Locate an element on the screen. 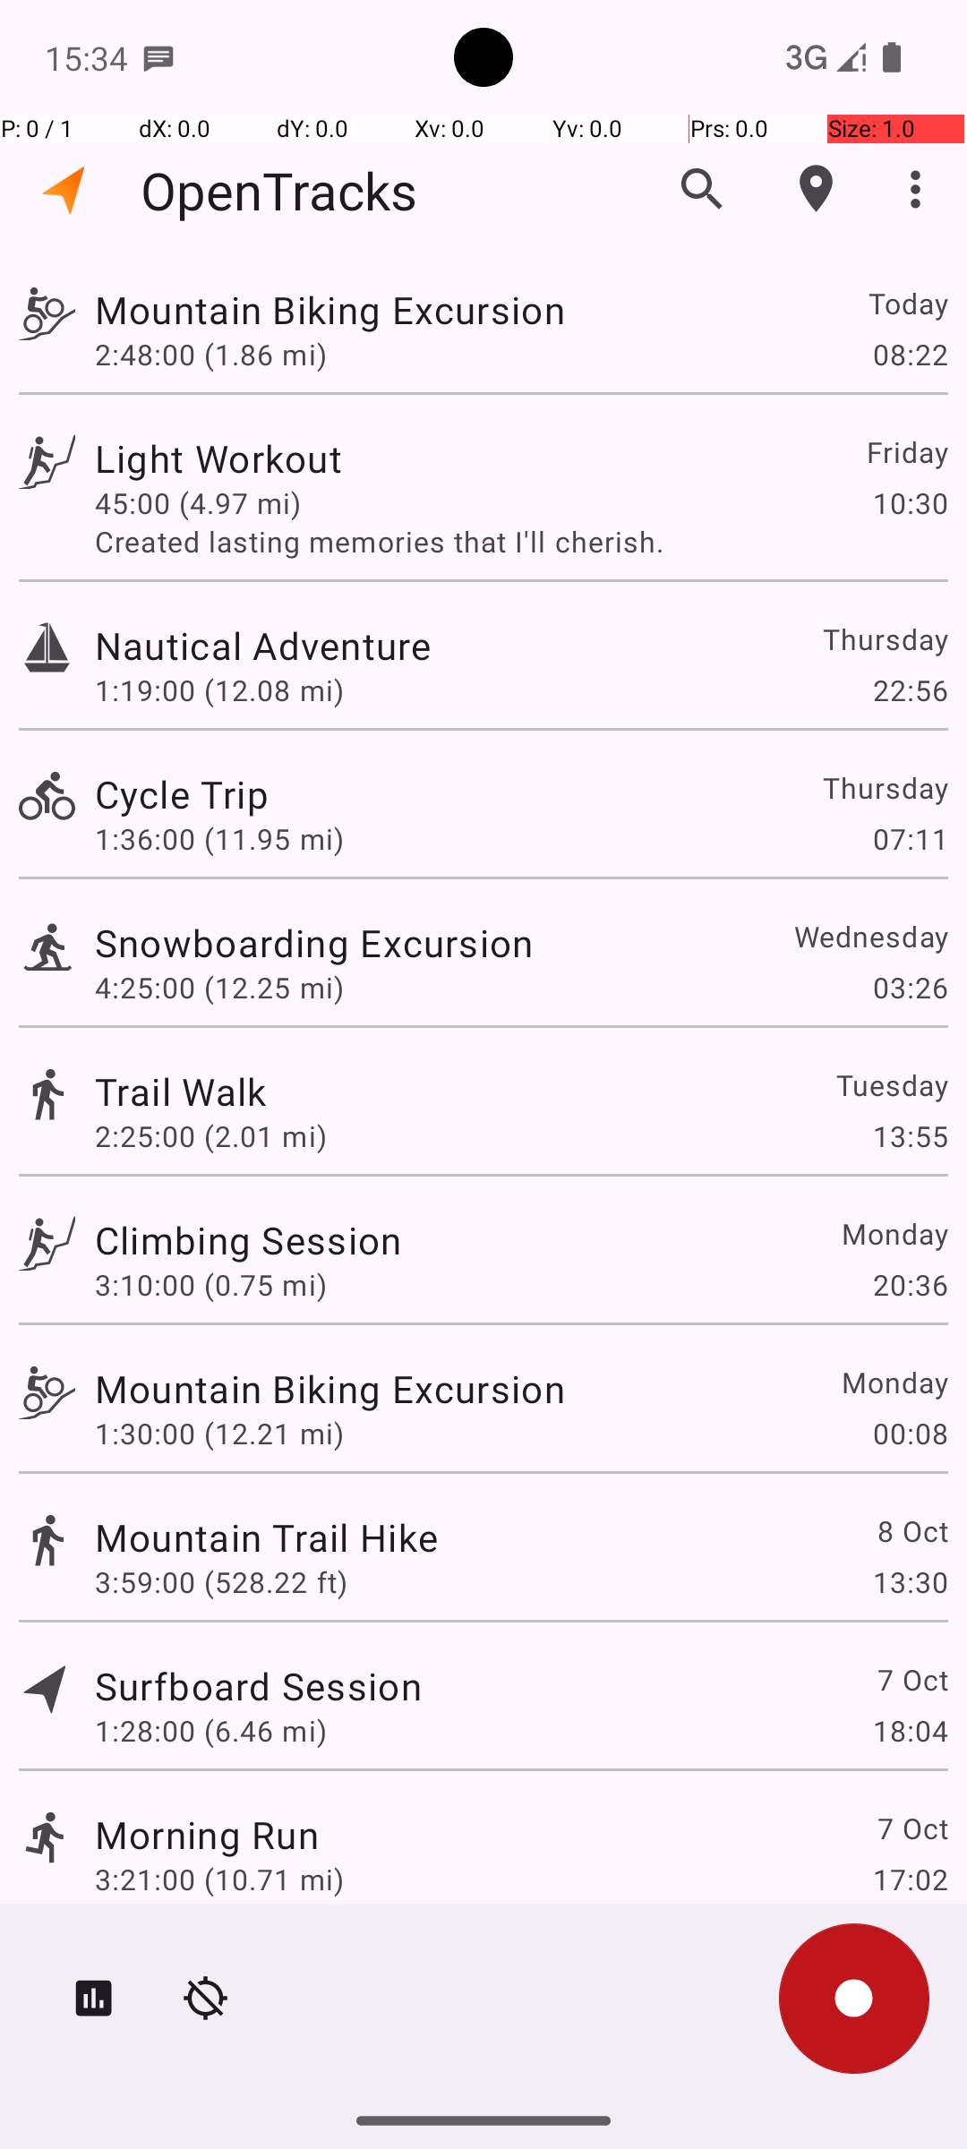 This screenshot has height=2149, width=967. Wednesday is located at coordinates (870, 937).